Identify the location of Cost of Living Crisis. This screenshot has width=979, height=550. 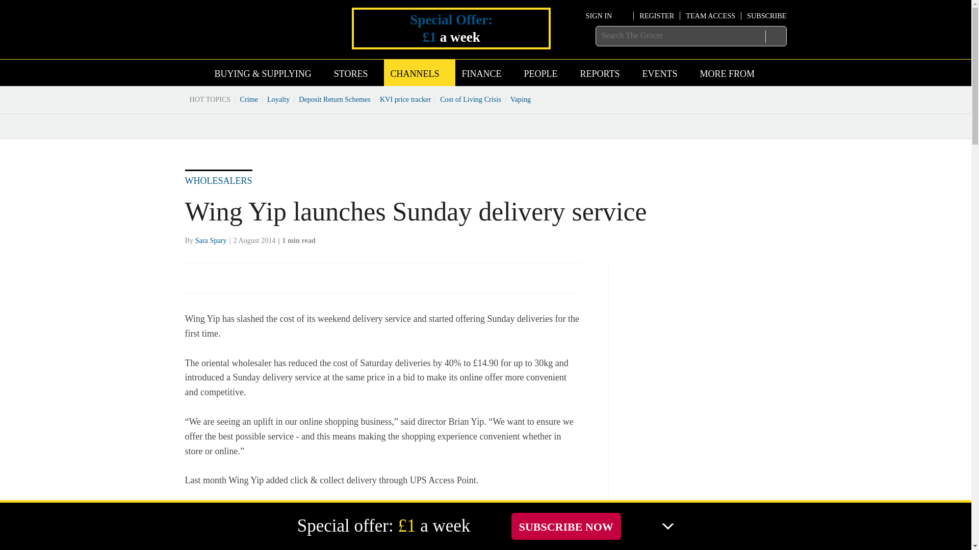
(471, 99).